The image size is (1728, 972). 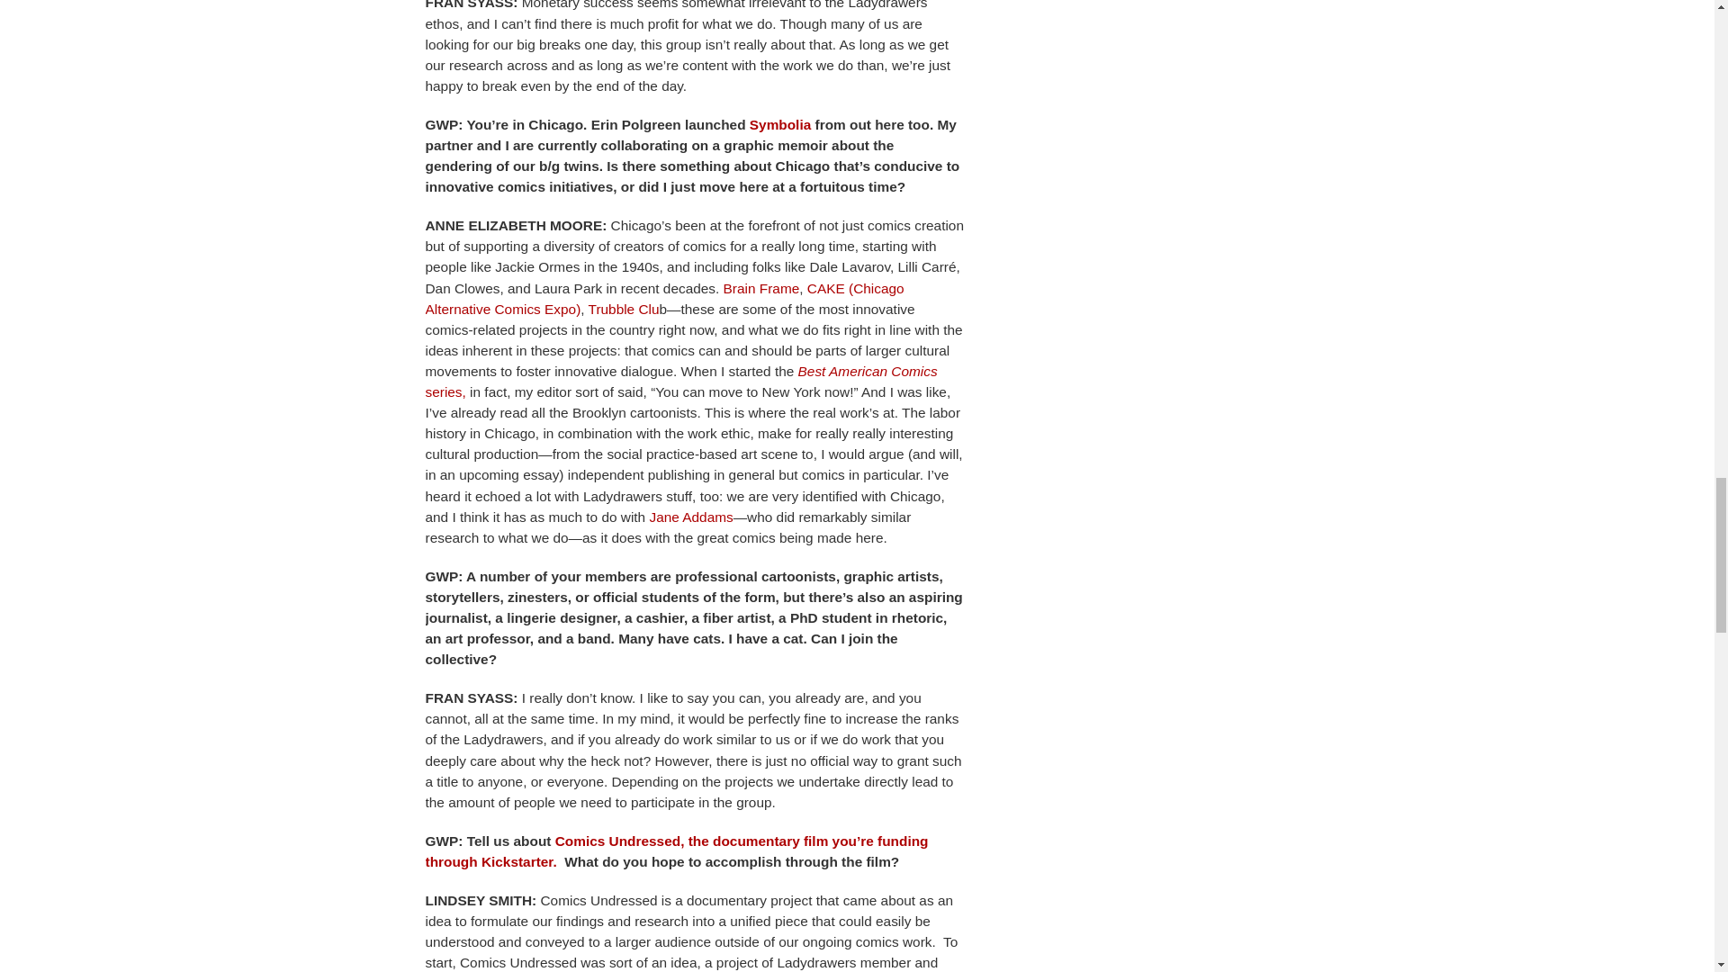 What do you see at coordinates (761, 288) in the screenshot?
I see `Brain Frame` at bounding box center [761, 288].